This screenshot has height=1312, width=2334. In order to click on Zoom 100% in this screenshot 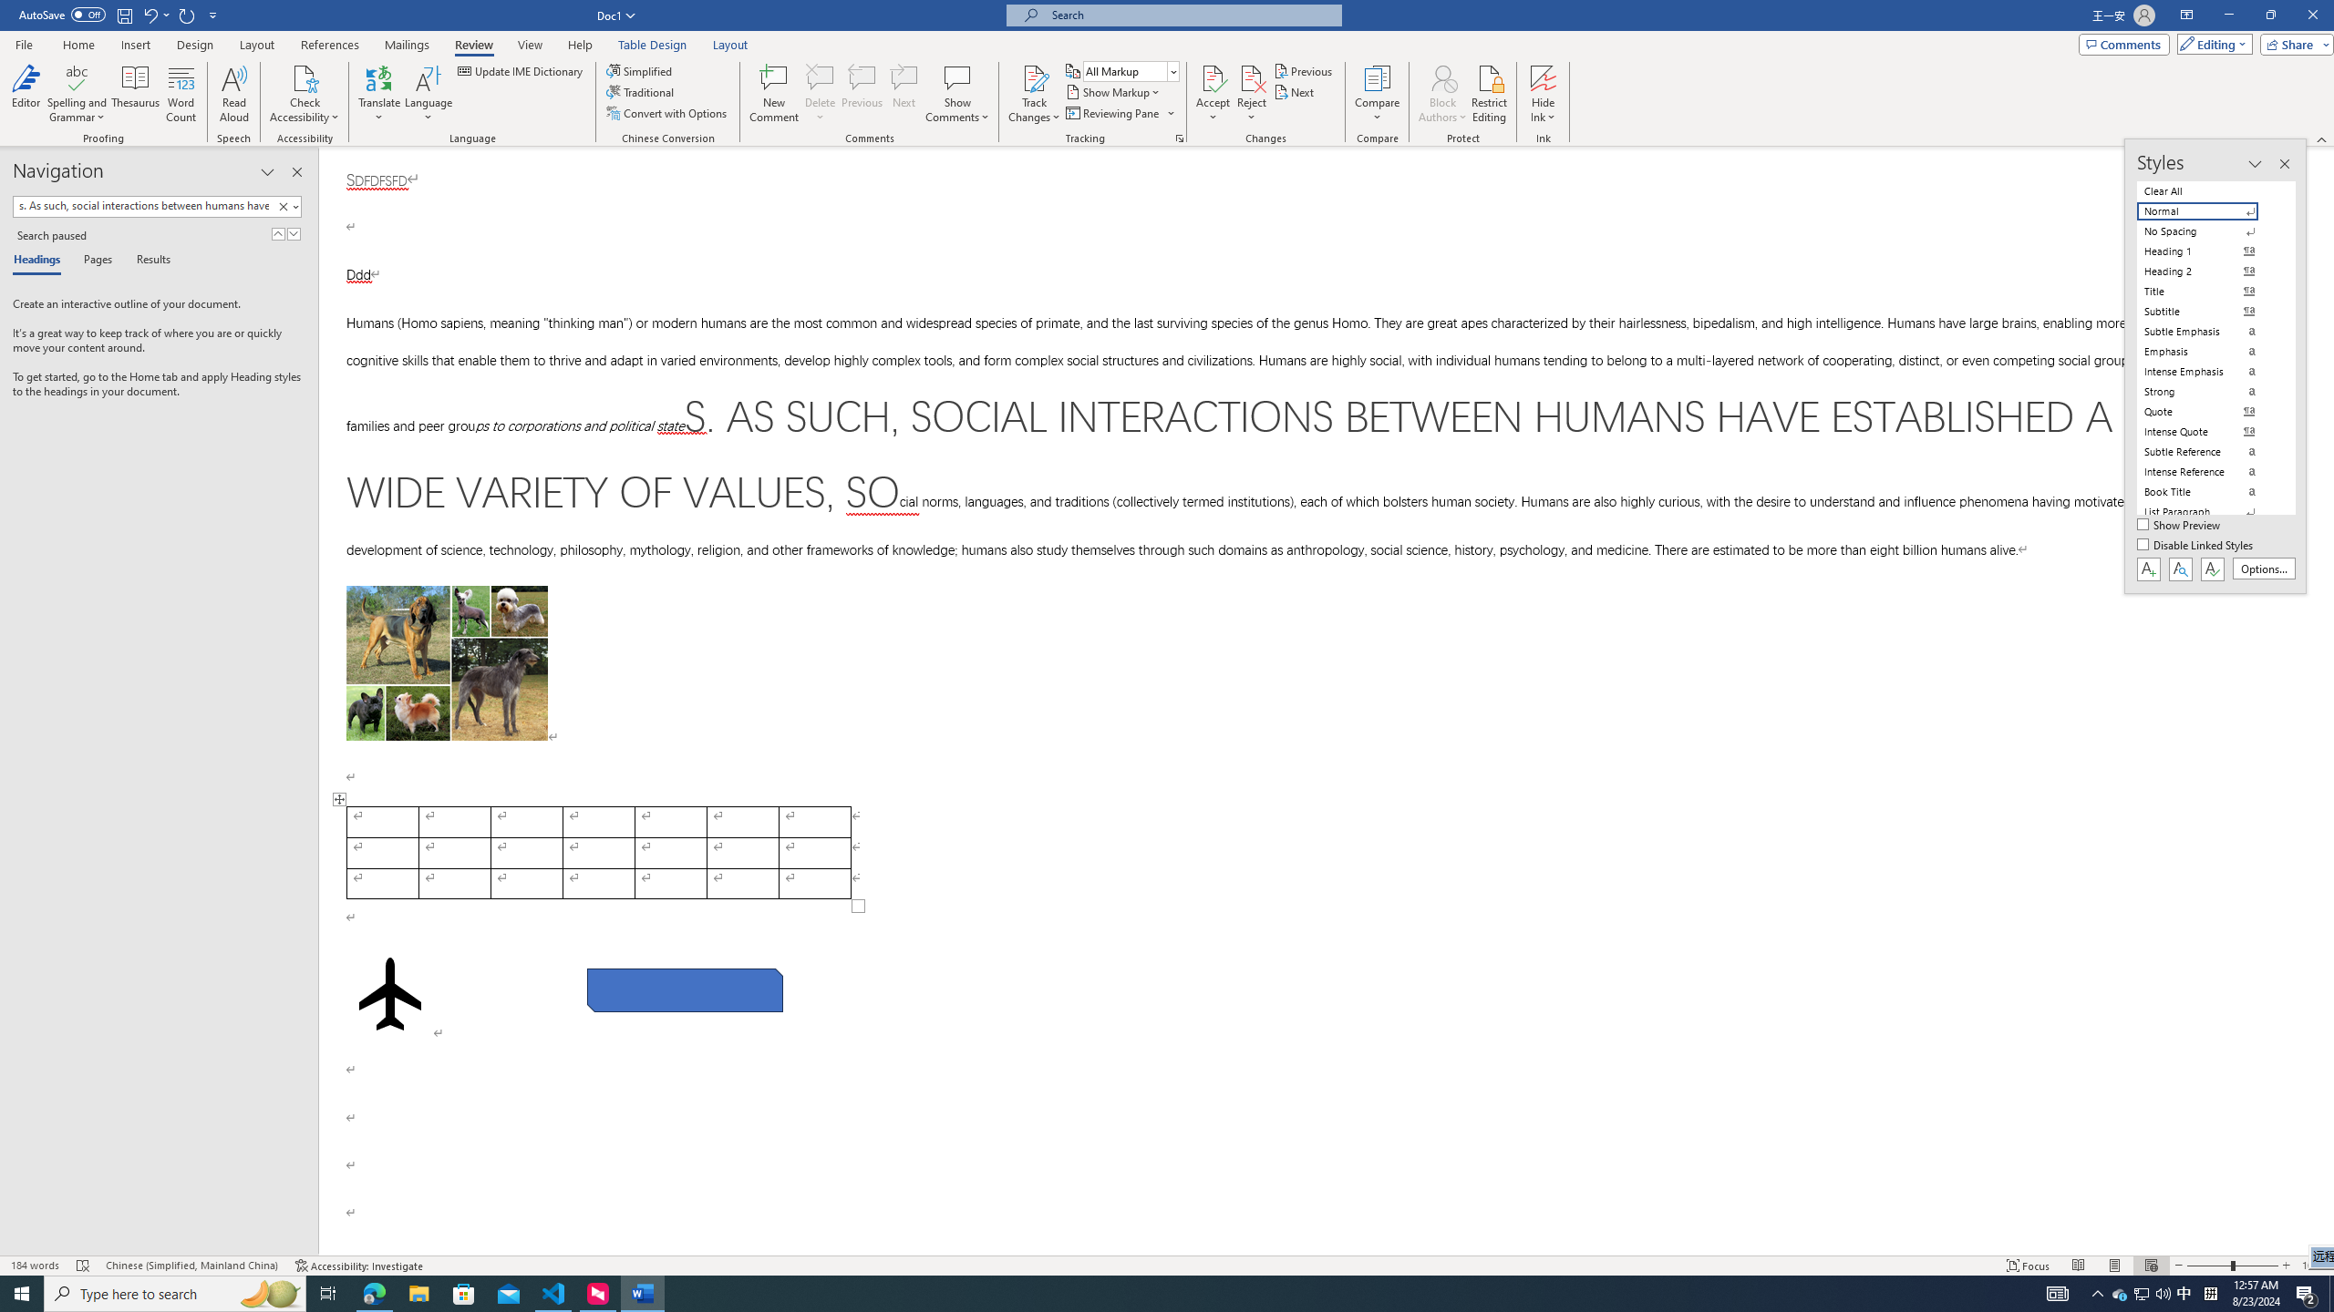, I will do `click(2314, 1266)`.